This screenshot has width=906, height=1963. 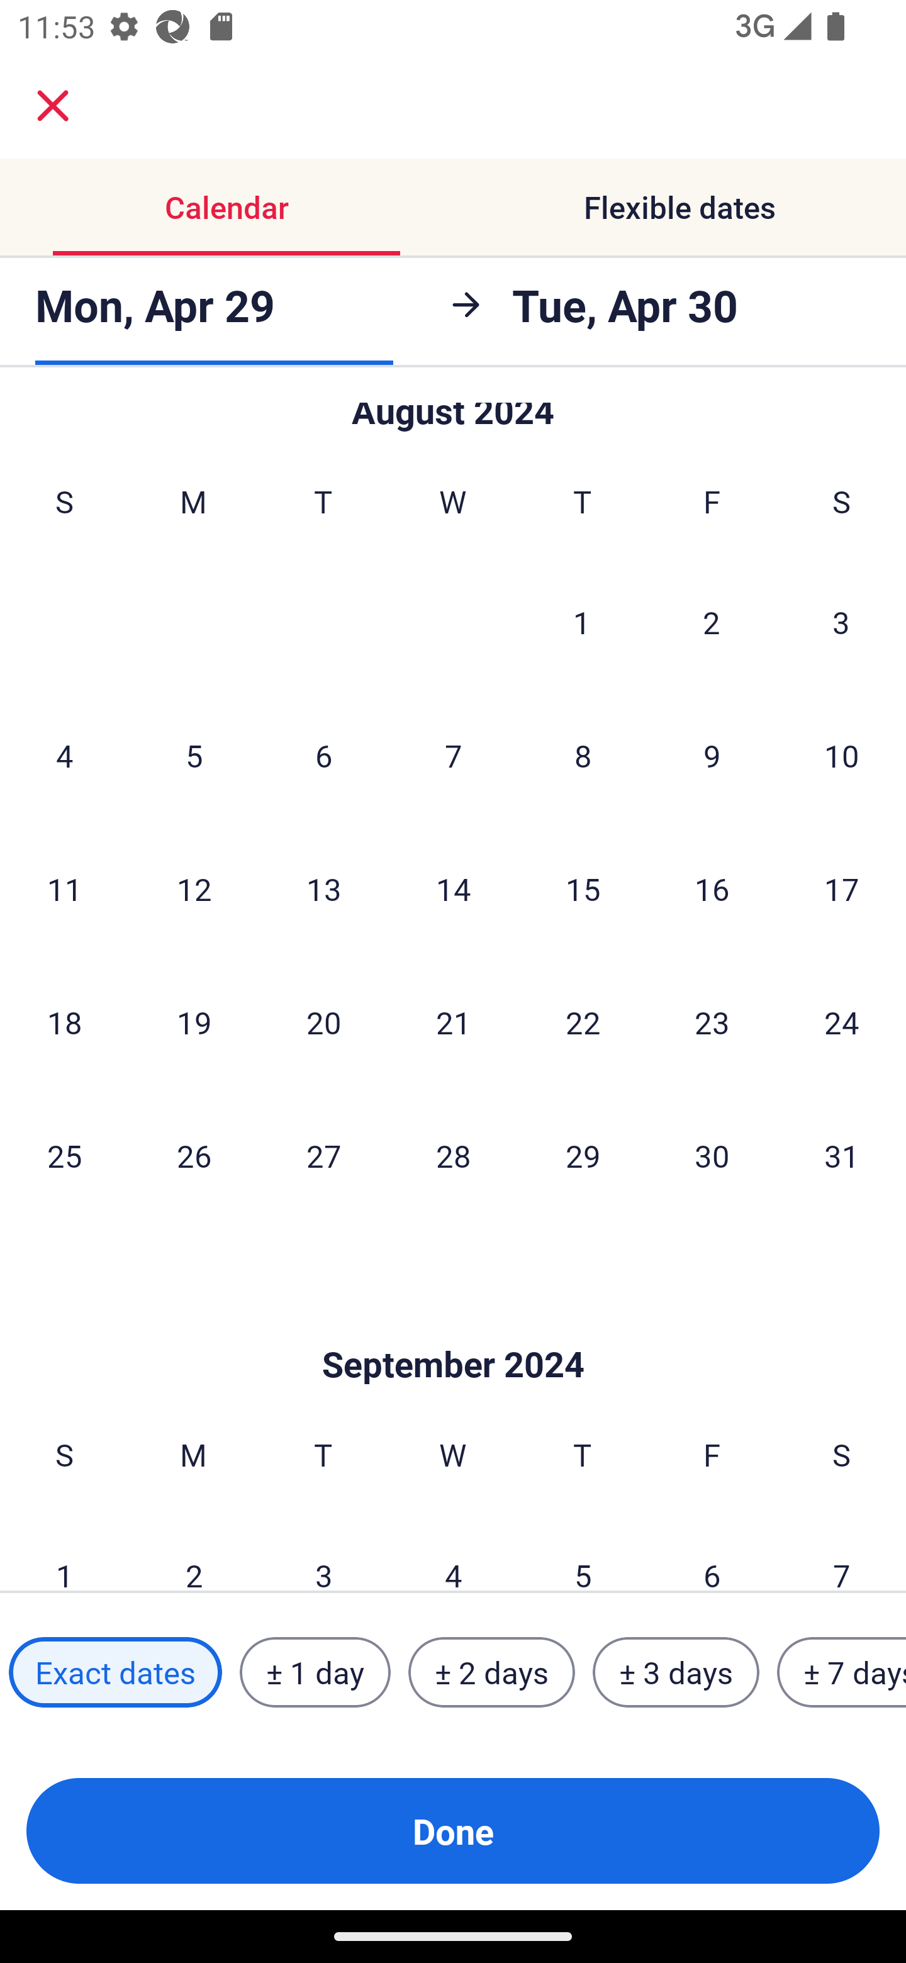 What do you see at coordinates (841, 622) in the screenshot?
I see `3 Saturday, August 3, 2024` at bounding box center [841, 622].